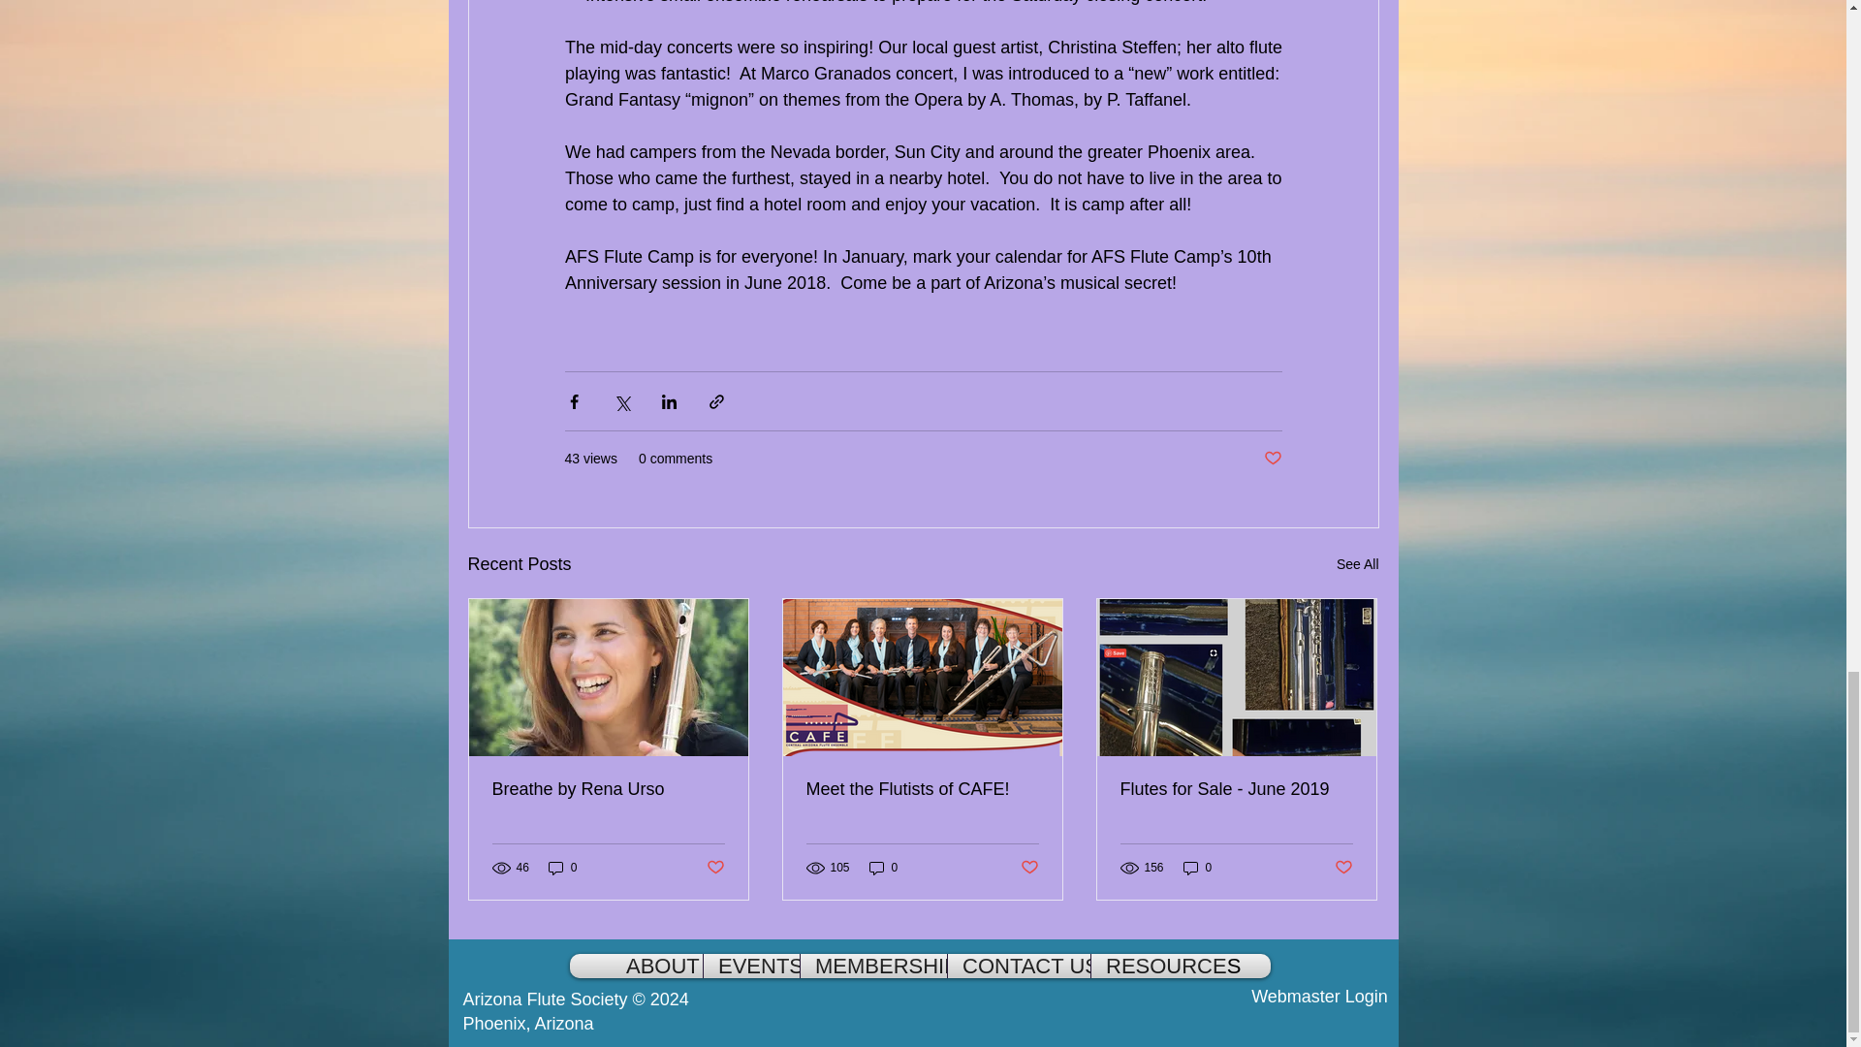 The width and height of the screenshot is (1861, 1047). Describe the element at coordinates (609, 789) in the screenshot. I see `Breathe by Rena Urso` at that location.